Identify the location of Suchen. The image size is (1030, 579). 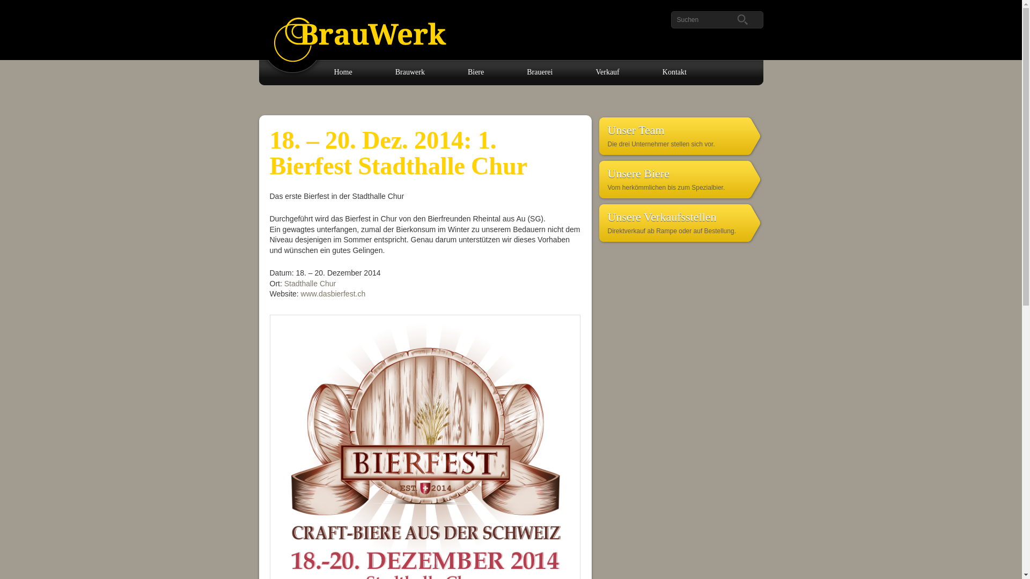
(17, 6).